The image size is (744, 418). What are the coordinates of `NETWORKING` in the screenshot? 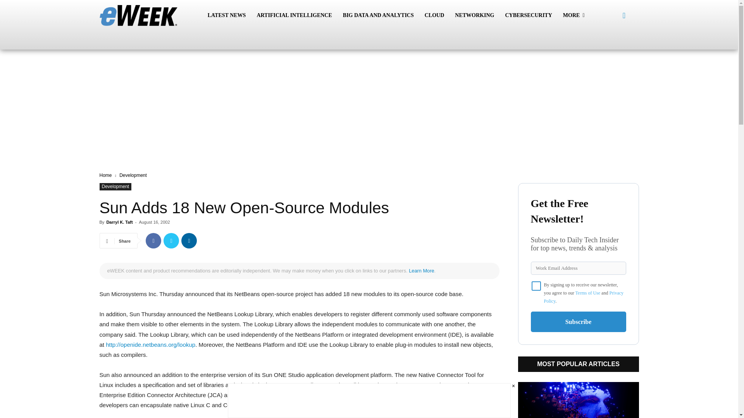 It's located at (474, 15).